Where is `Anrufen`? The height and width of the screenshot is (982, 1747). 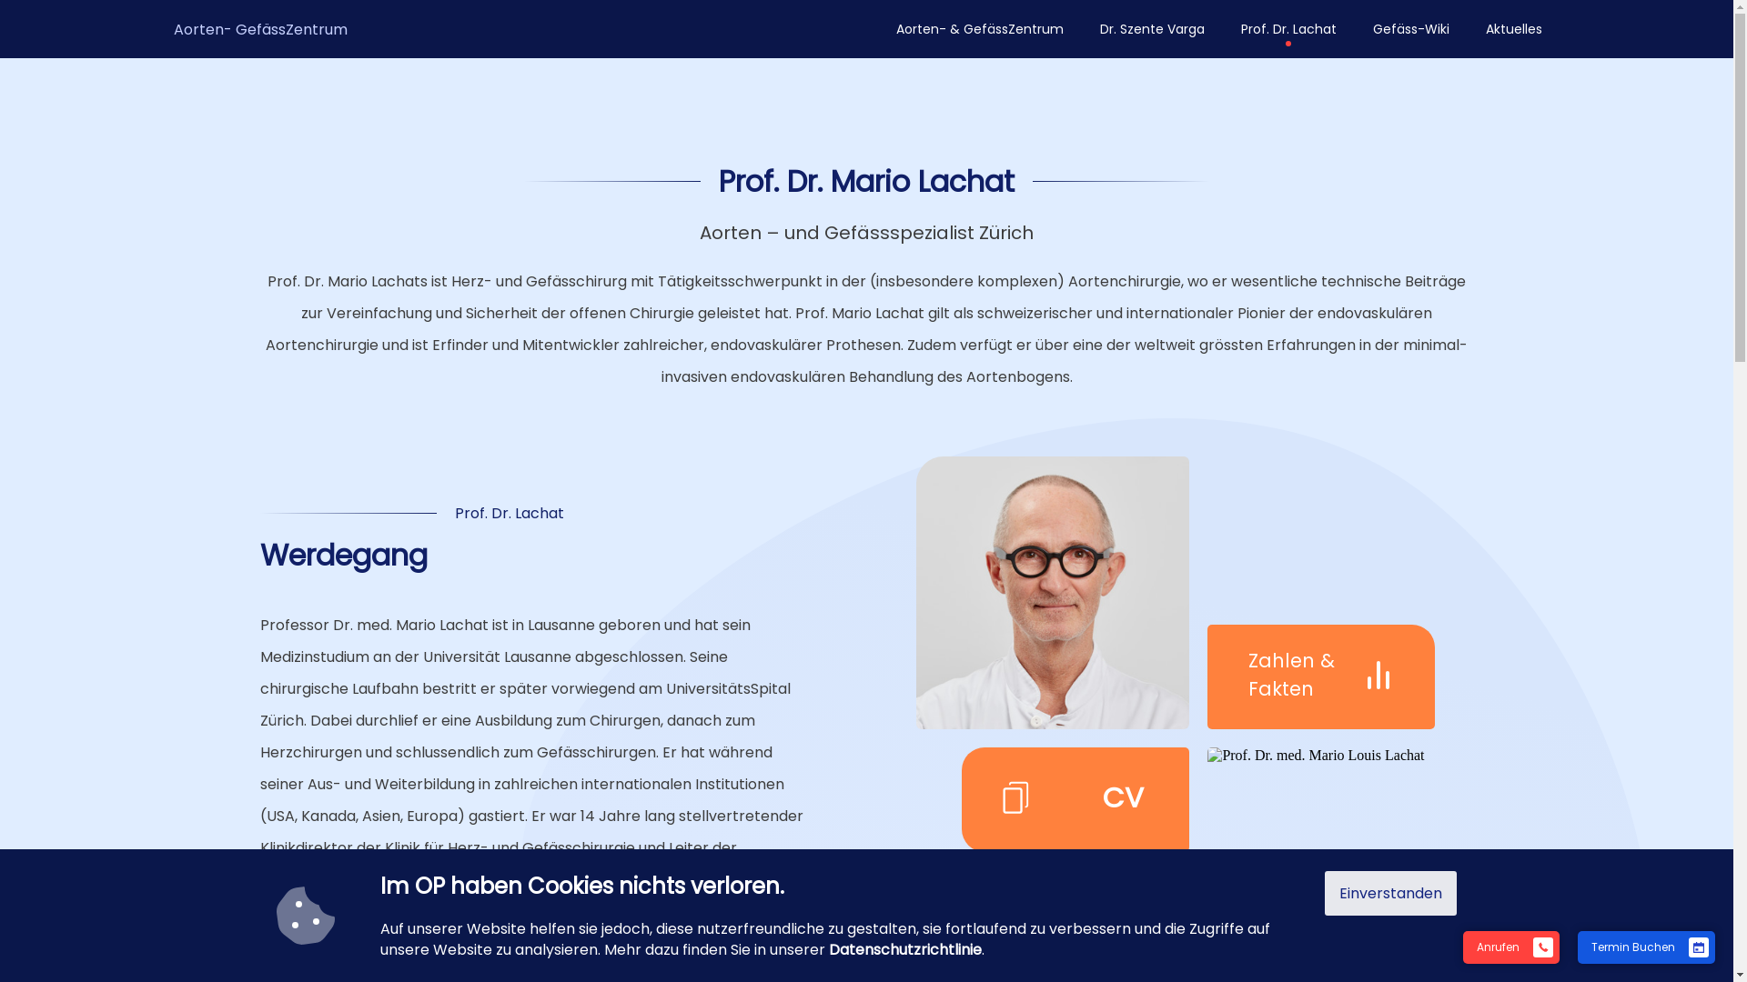
Anrufen is located at coordinates (1511, 947).